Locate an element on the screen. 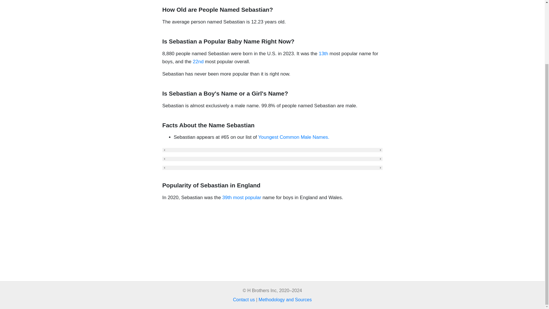  13th is located at coordinates (324, 54).